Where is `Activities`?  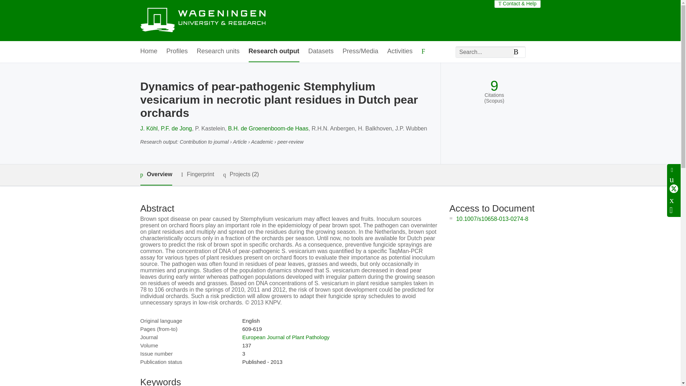
Activities is located at coordinates (400, 51).